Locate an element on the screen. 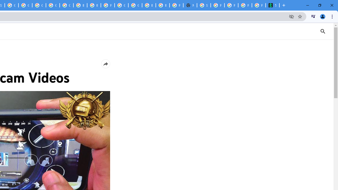  Google Cloud Platform is located at coordinates (39, 5).